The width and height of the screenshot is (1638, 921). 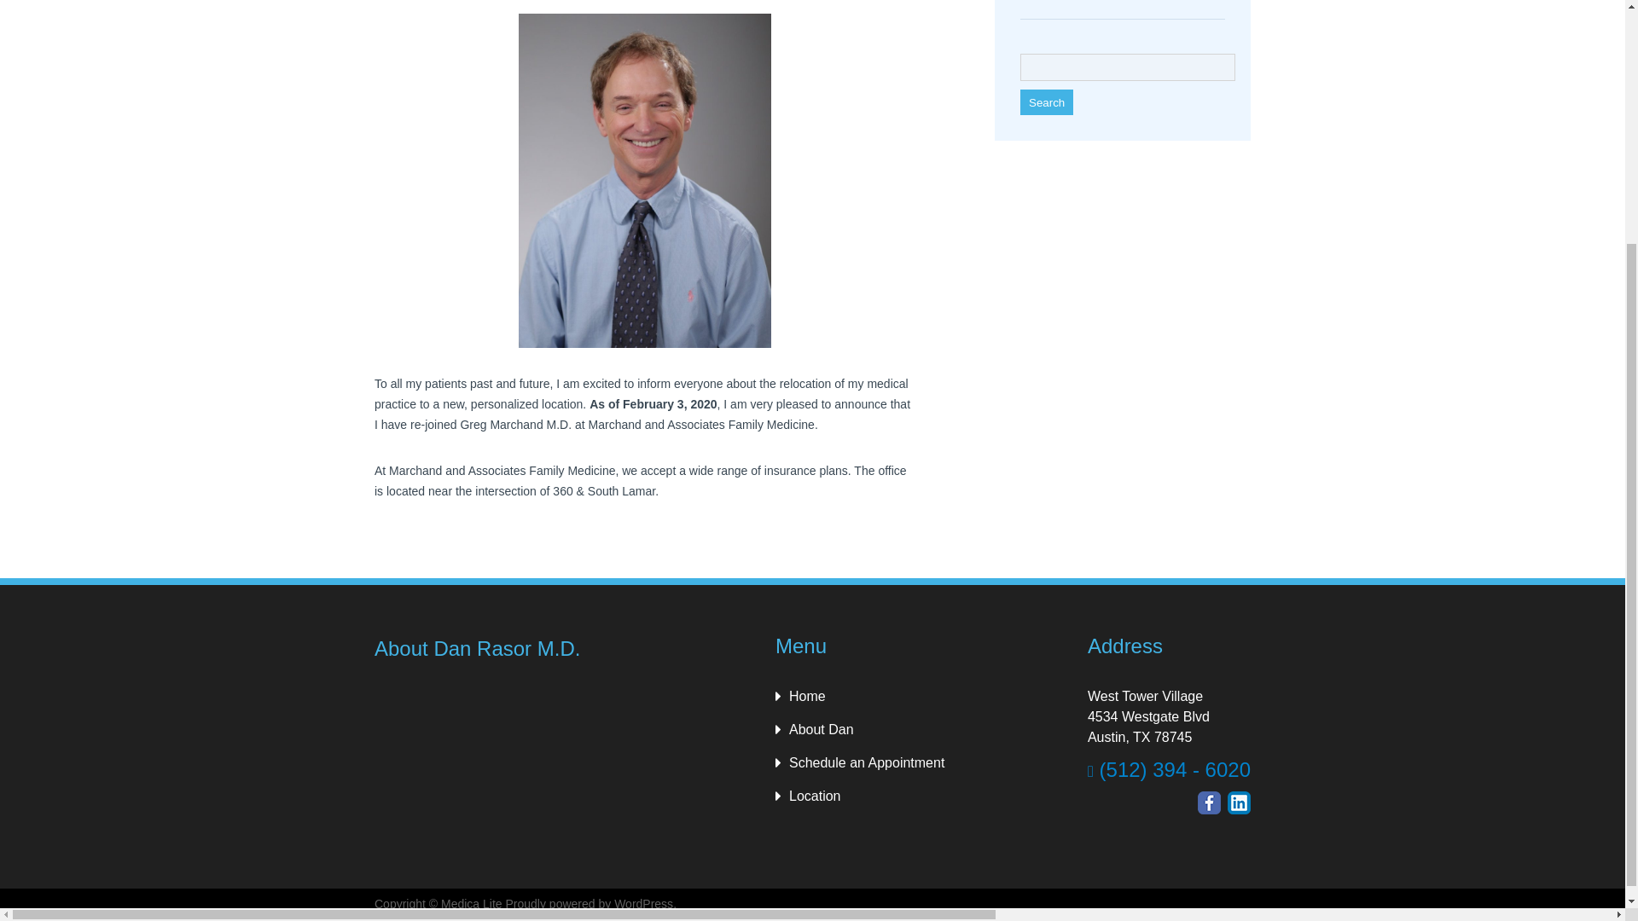 What do you see at coordinates (803, 696) in the screenshot?
I see `Home` at bounding box center [803, 696].